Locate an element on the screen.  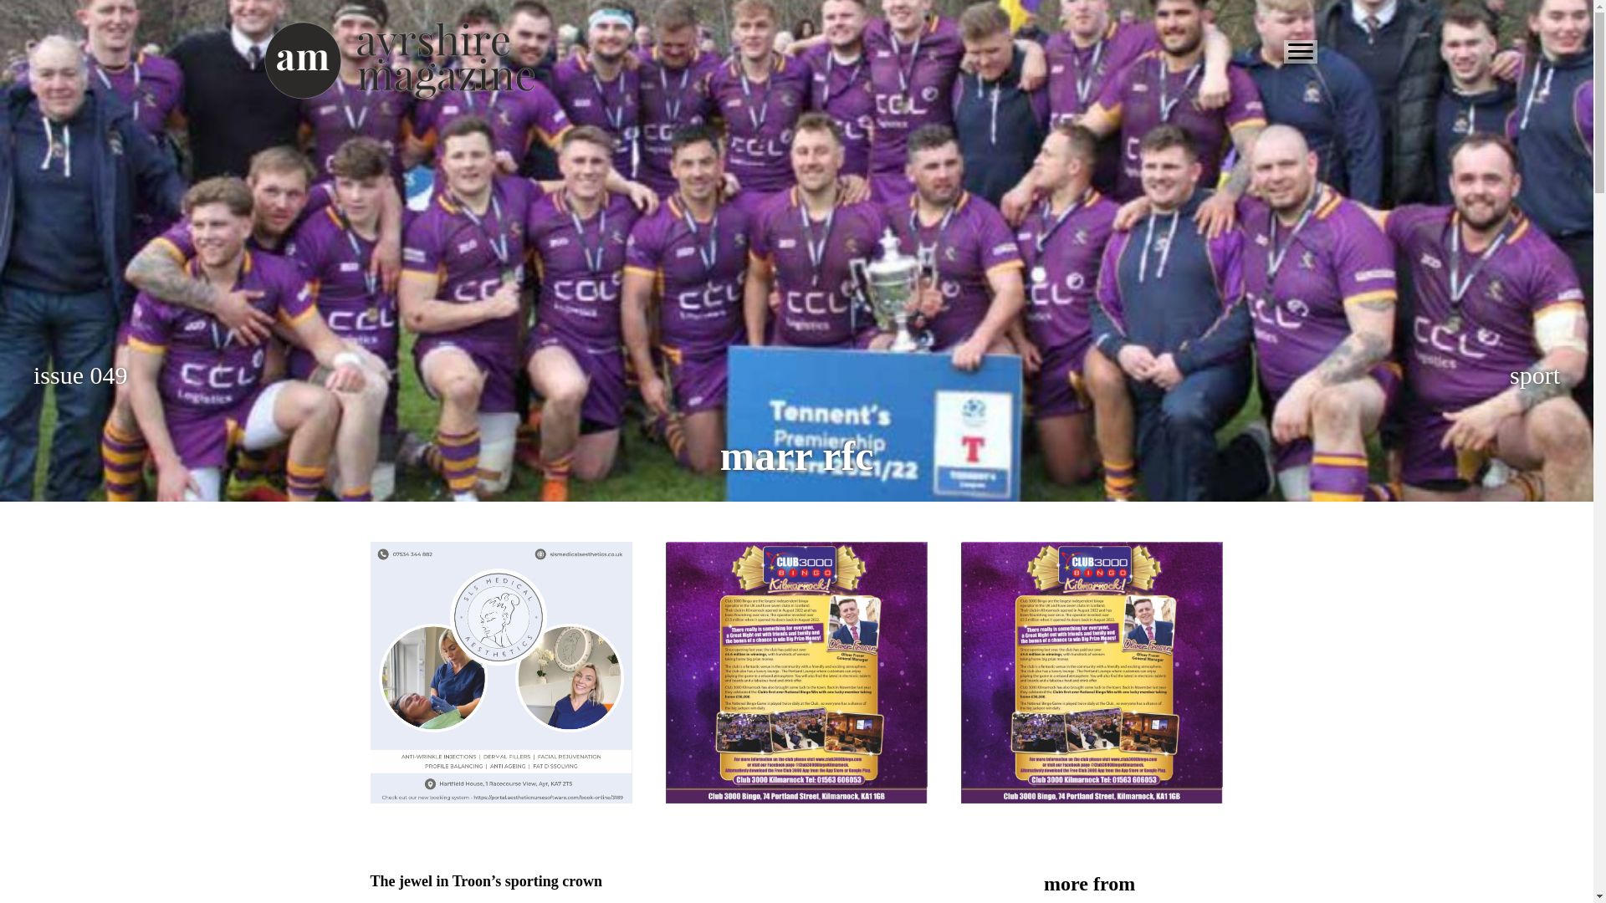
issue 049 is located at coordinates (80, 375).